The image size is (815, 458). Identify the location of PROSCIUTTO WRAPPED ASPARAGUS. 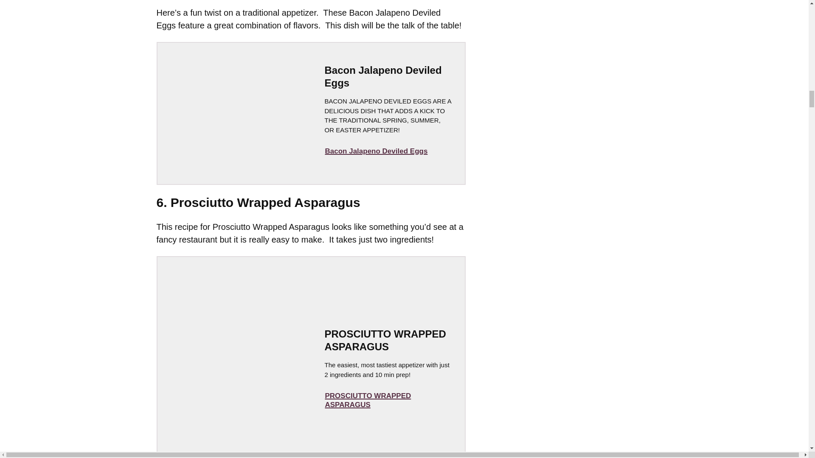
(387, 400).